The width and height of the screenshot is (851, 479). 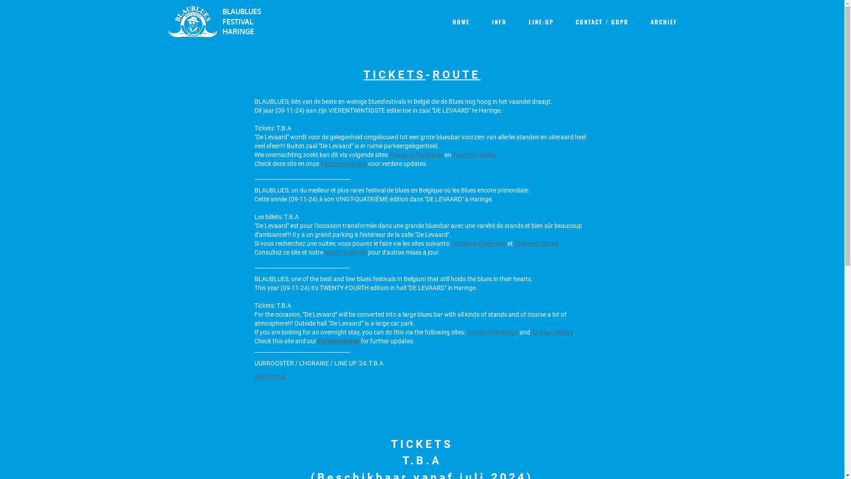 I want to click on CONTACT / GDPR, so click(x=602, y=22).